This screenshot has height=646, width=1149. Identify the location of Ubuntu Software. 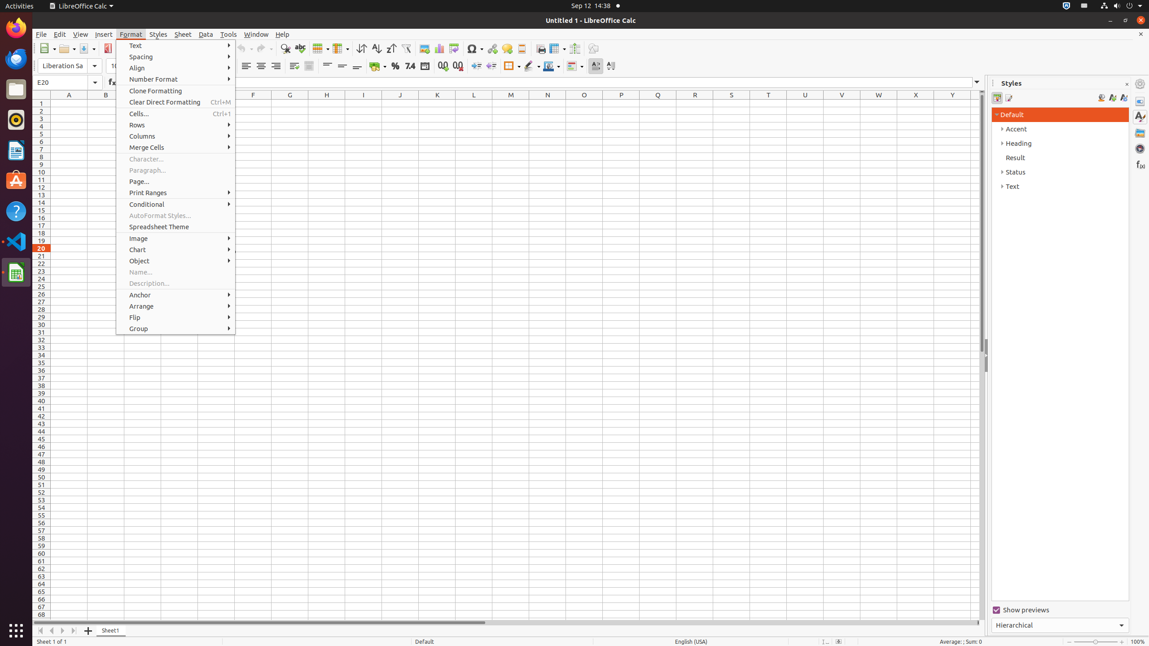
(16, 180).